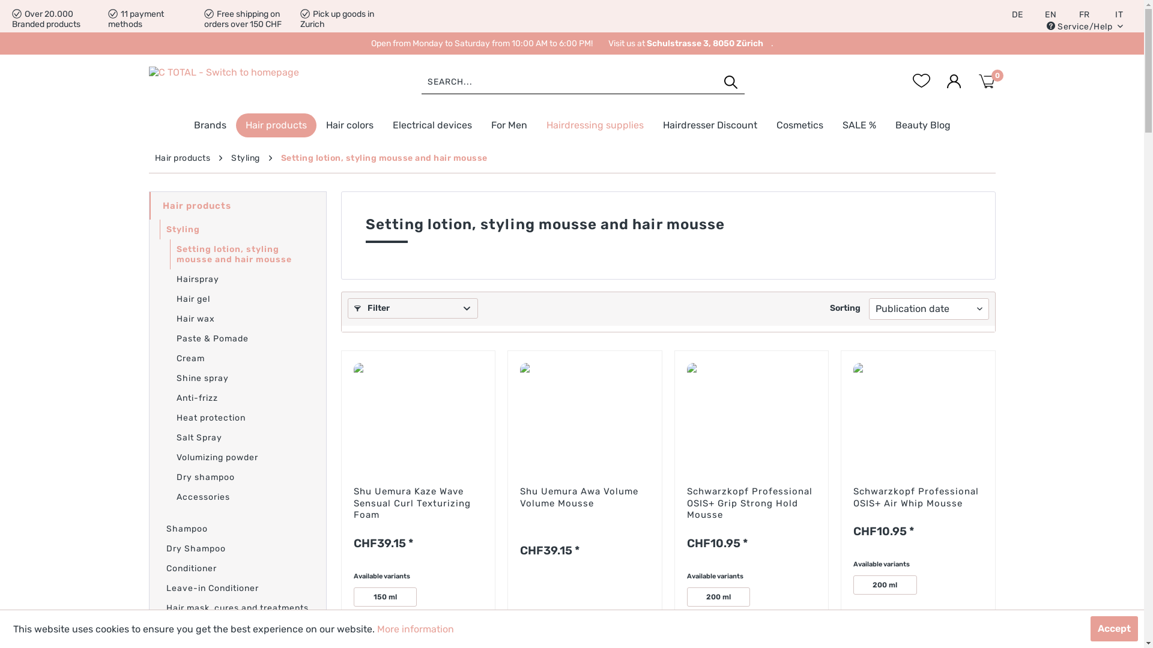  I want to click on Shu Uemura Kaze Wave Sensual Curl Texturizing Foam, so click(418, 504).